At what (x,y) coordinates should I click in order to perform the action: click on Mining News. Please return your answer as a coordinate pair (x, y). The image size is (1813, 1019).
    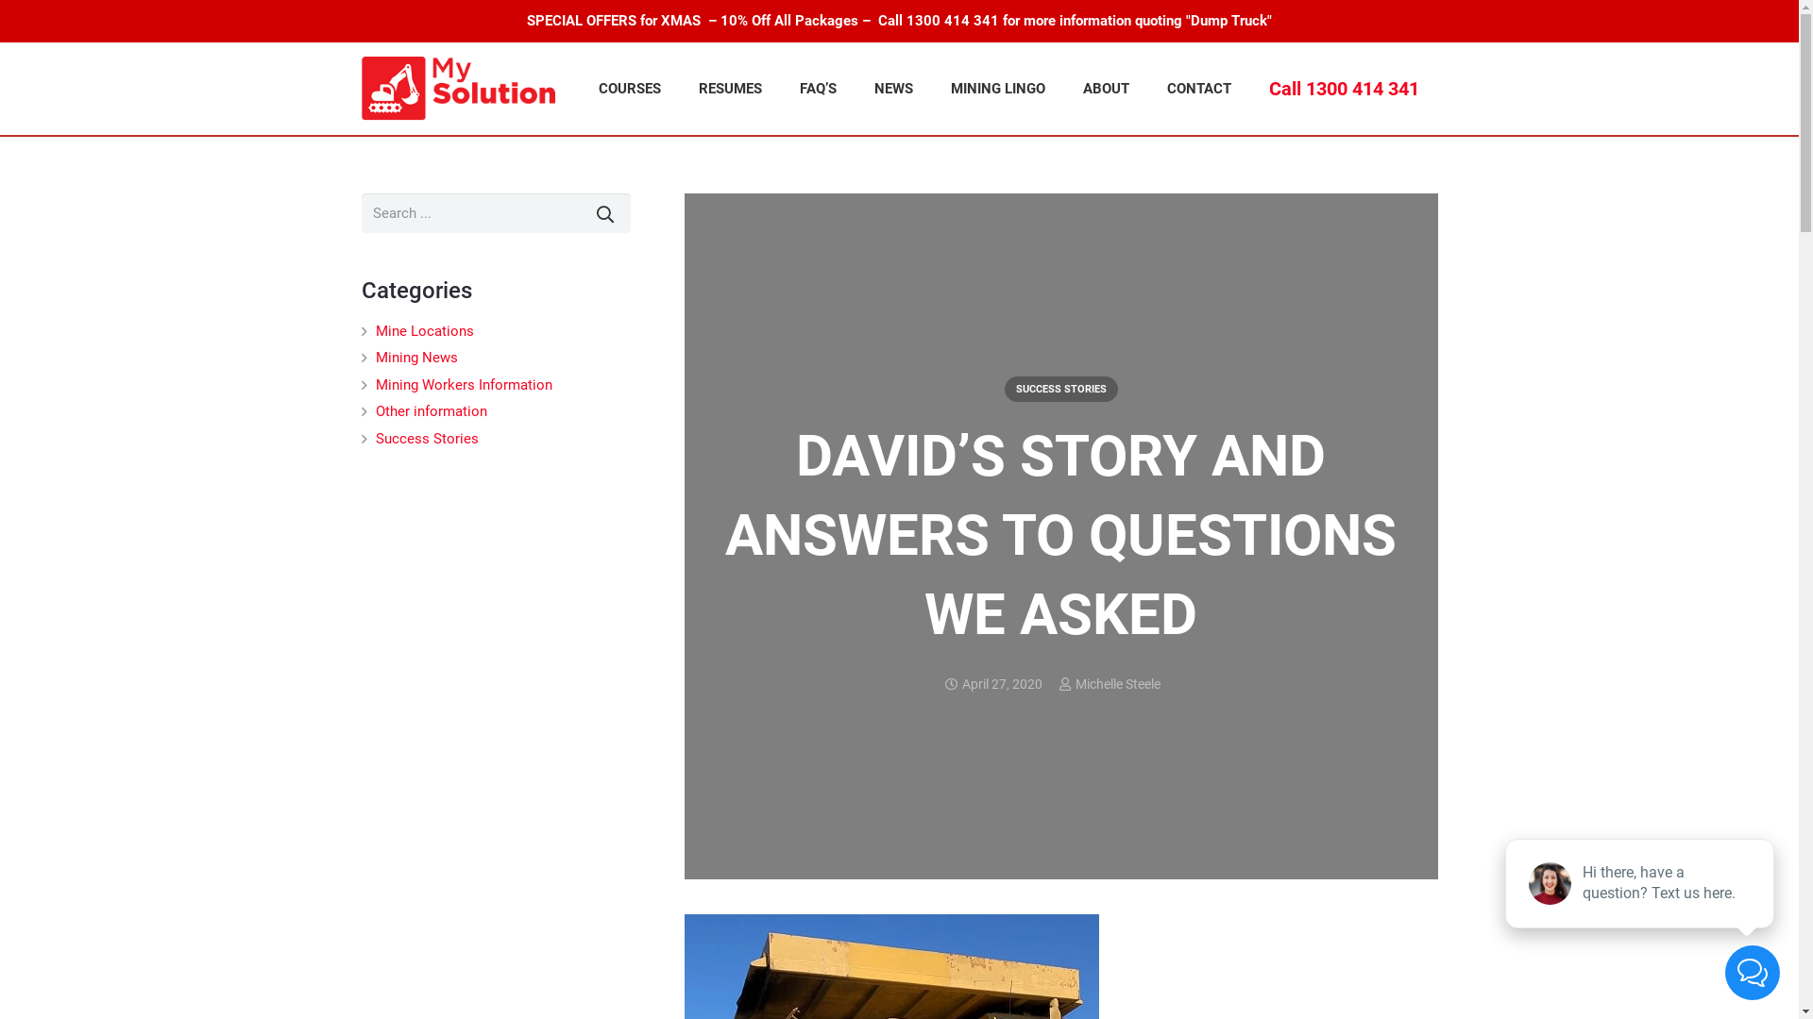
    Looking at the image, I should click on (417, 358).